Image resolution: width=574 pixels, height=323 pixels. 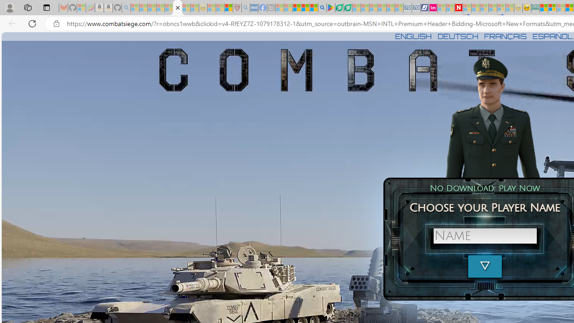 I want to click on Microsoft Word - consumer-privacy address update 2.2021, so click(x=348, y=8).